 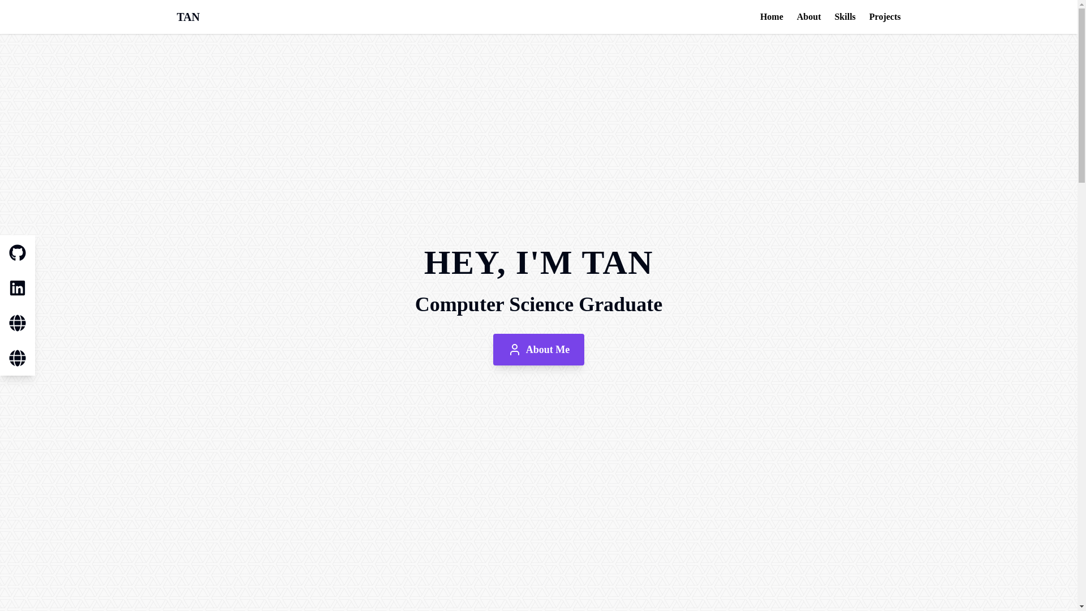 What do you see at coordinates (772, 17) in the screenshot?
I see `Home` at bounding box center [772, 17].